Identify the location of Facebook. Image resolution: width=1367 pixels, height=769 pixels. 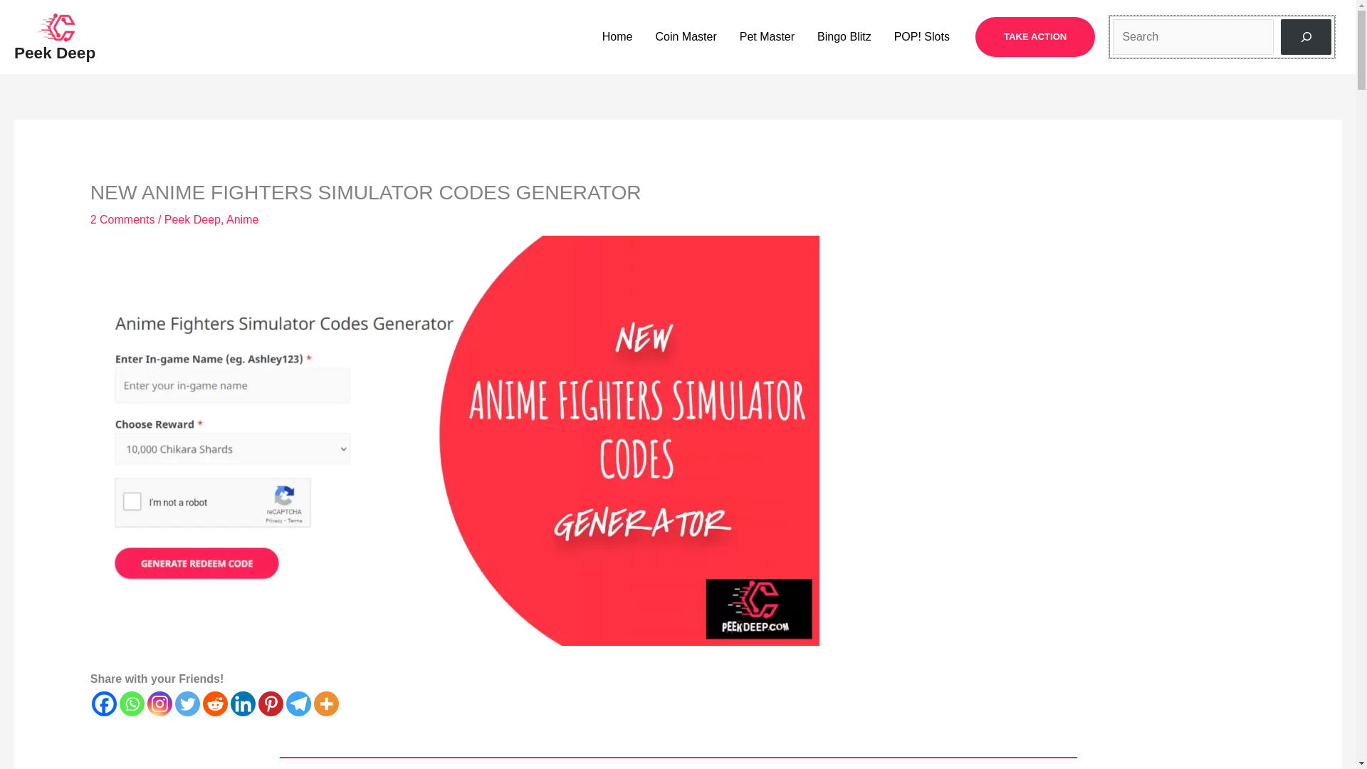
(104, 703).